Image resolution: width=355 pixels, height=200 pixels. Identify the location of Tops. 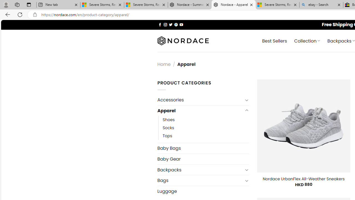
(167, 136).